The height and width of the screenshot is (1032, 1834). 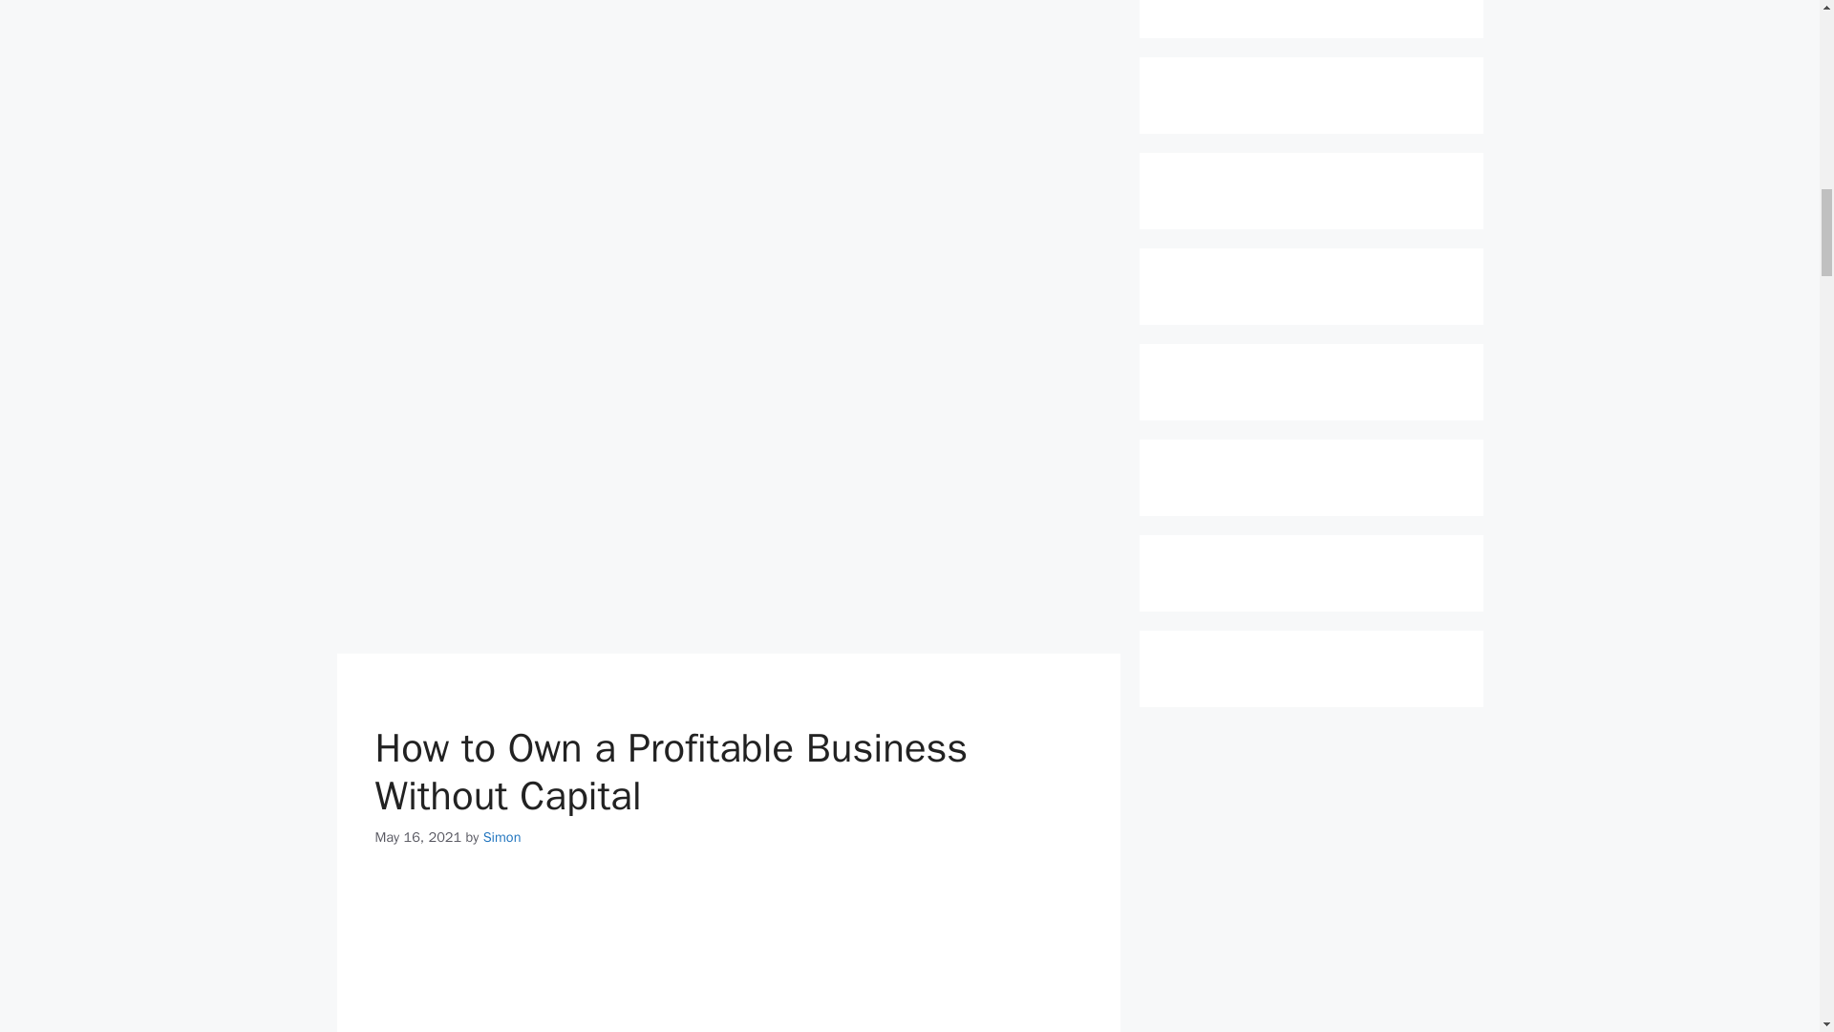 What do you see at coordinates (502, 837) in the screenshot?
I see `Simon` at bounding box center [502, 837].